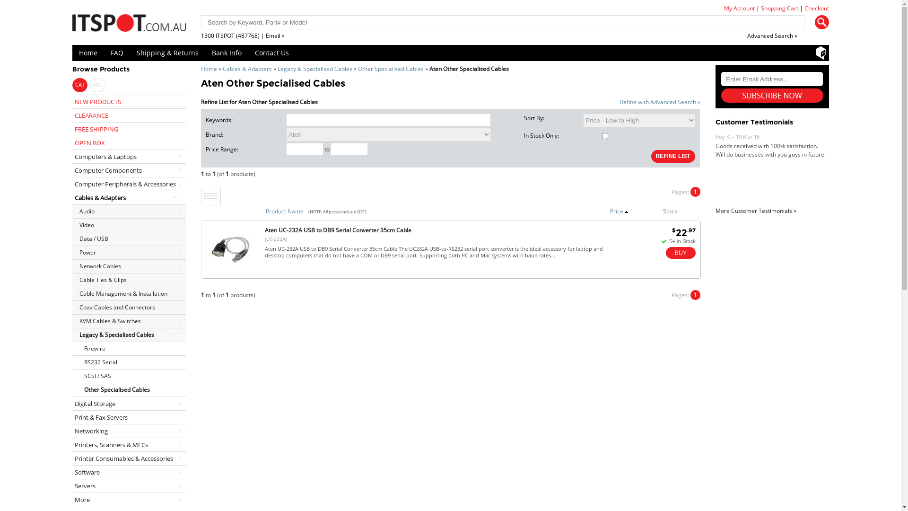  What do you see at coordinates (129, 376) in the screenshot?
I see `SCSI / SAS` at bounding box center [129, 376].